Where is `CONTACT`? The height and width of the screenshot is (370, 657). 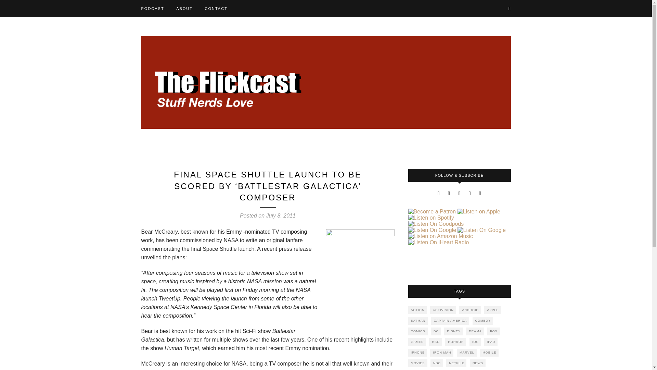 CONTACT is located at coordinates (216, 8).